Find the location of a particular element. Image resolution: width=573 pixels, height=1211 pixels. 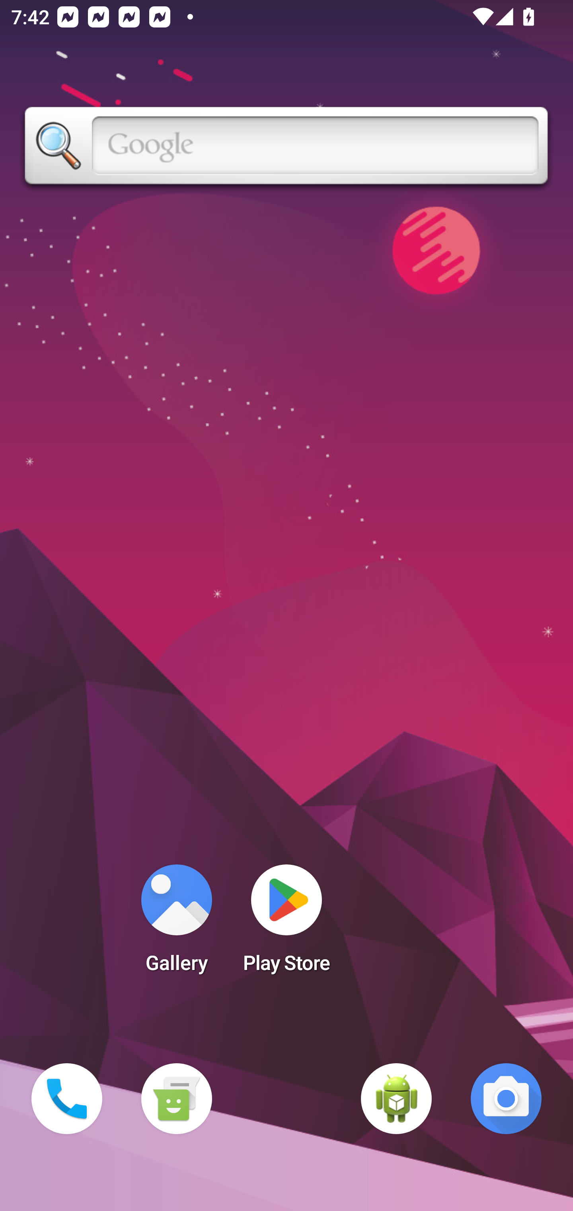

WebView Browser Tester is located at coordinates (396, 1099).